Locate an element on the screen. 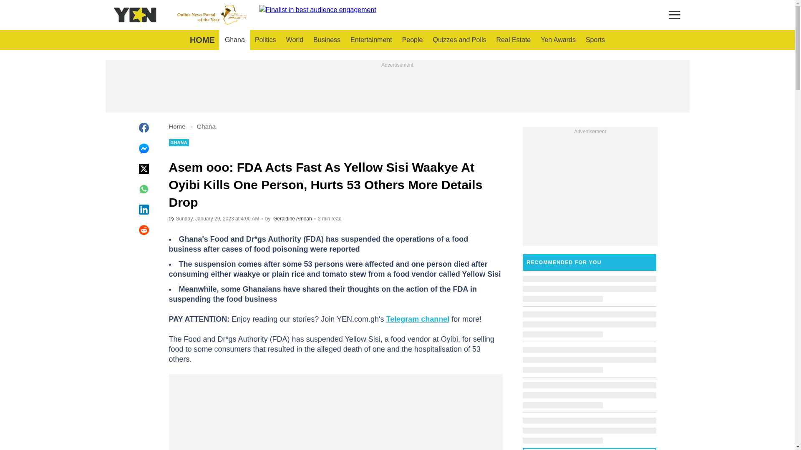 This screenshot has width=801, height=450. World is located at coordinates (295, 40).